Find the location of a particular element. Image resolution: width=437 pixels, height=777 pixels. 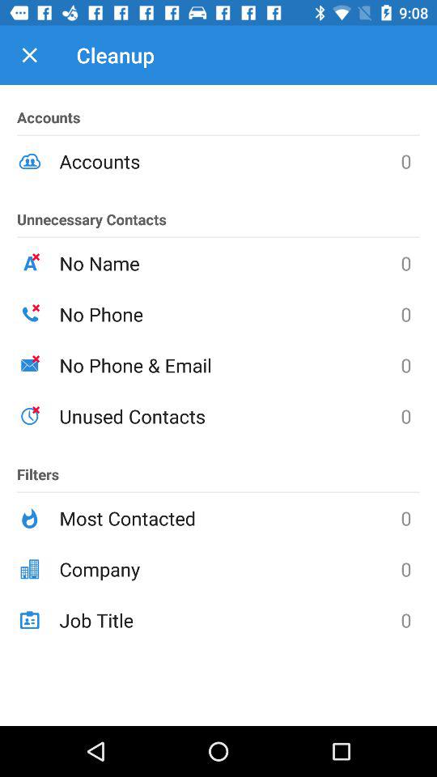

open icon below the filters item is located at coordinates (230, 518).